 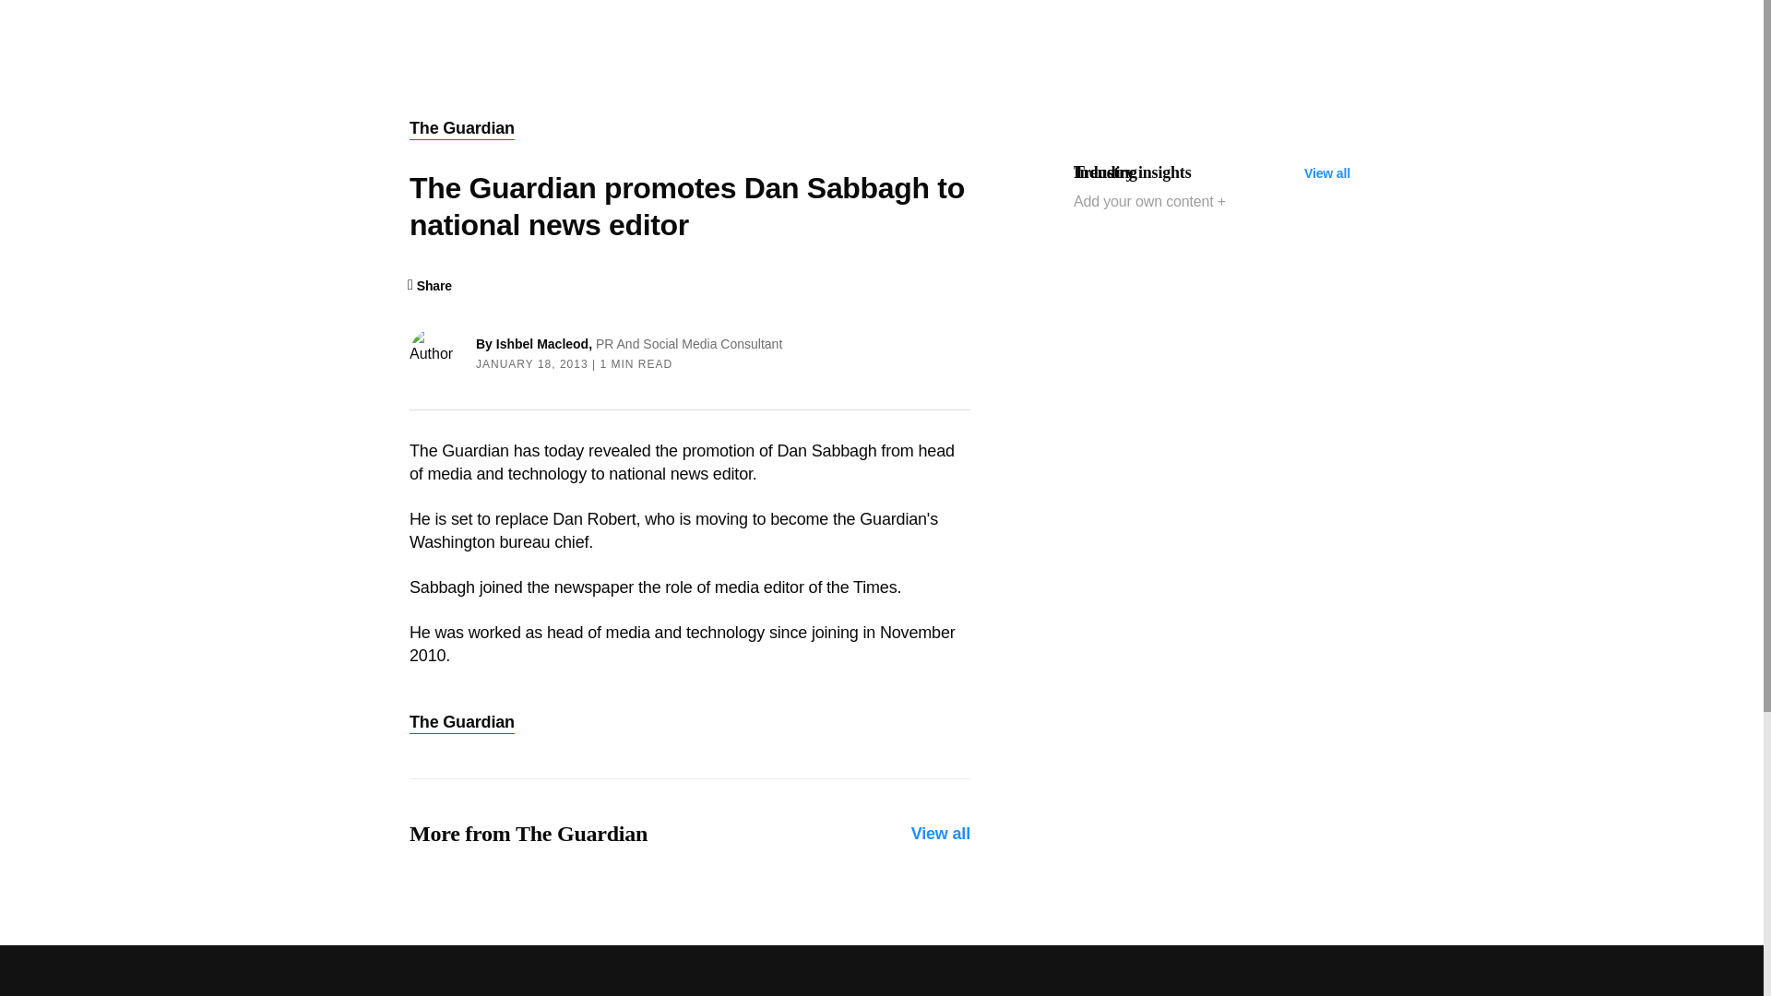 I want to click on View all, so click(x=941, y=834).